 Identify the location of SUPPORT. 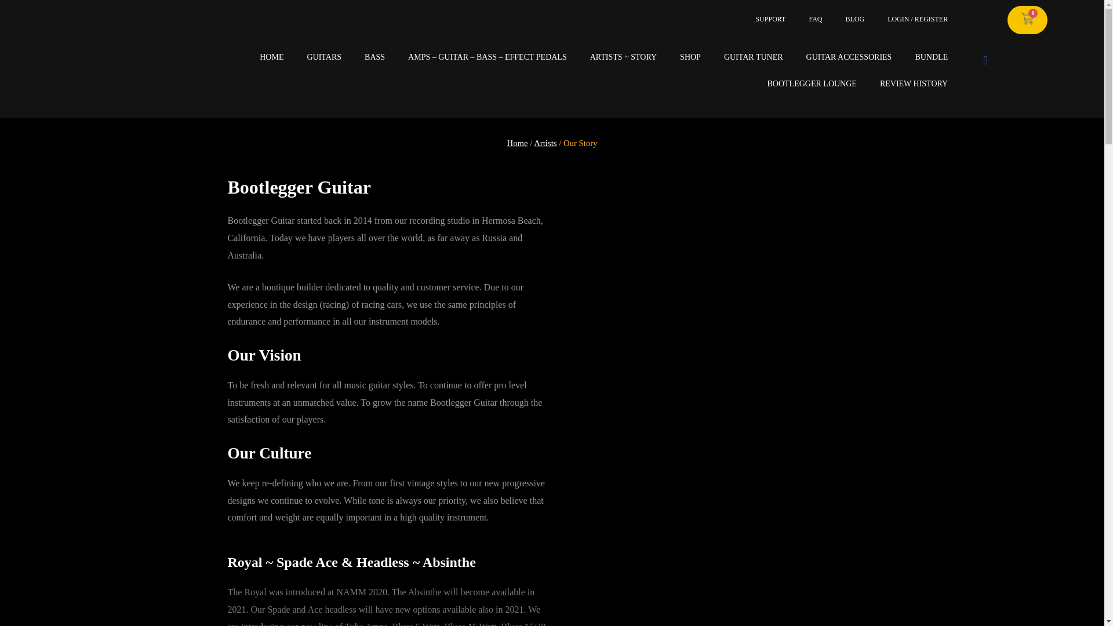
(770, 19).